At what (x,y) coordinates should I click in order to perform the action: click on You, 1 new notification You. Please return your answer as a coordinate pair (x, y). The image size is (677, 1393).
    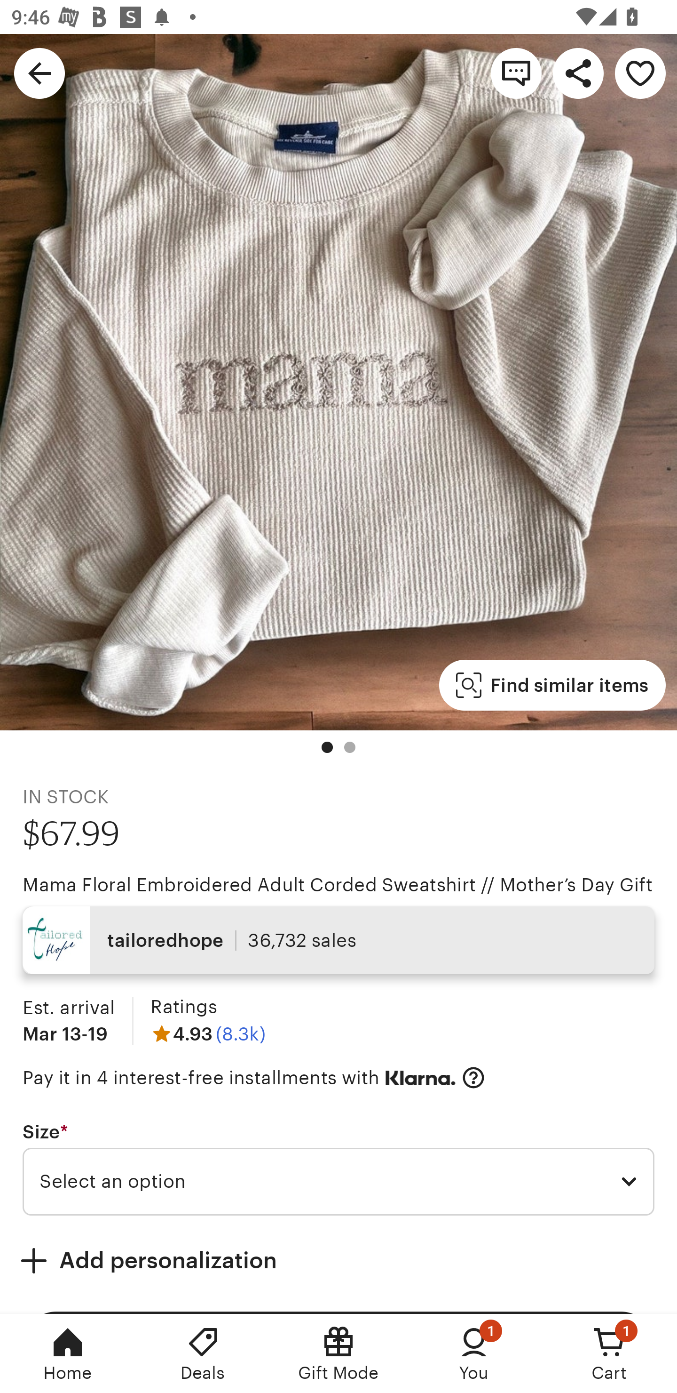
    Looking at the image, I should click on (474, 1353).